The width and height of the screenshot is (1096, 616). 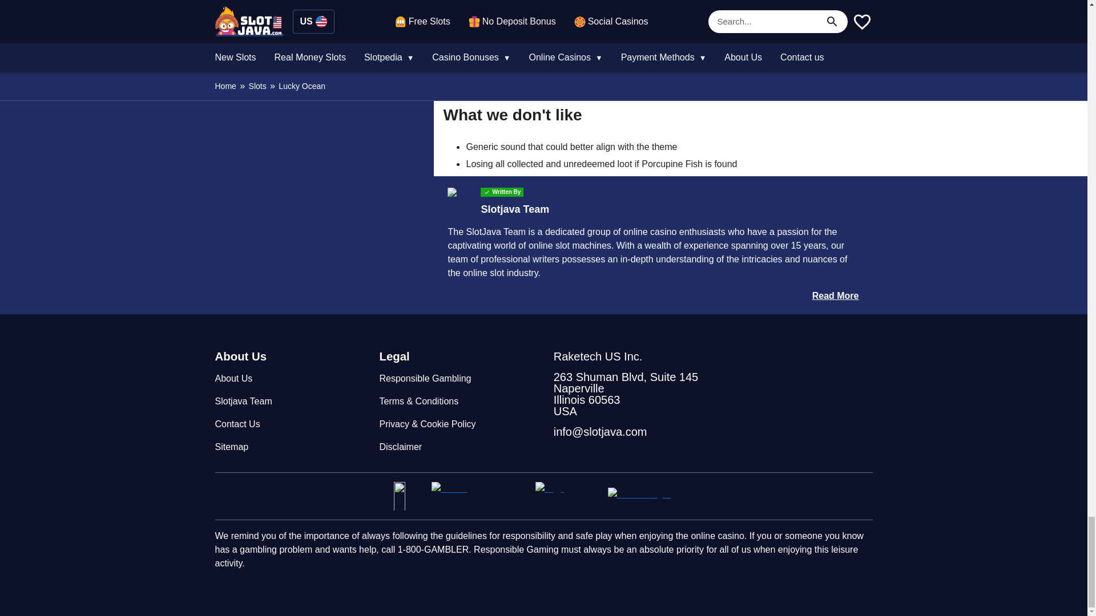 What do you see at coordinates (567, 496) in the screenshot?
I see `Slotjava partner` at bounding box center [567, 496].